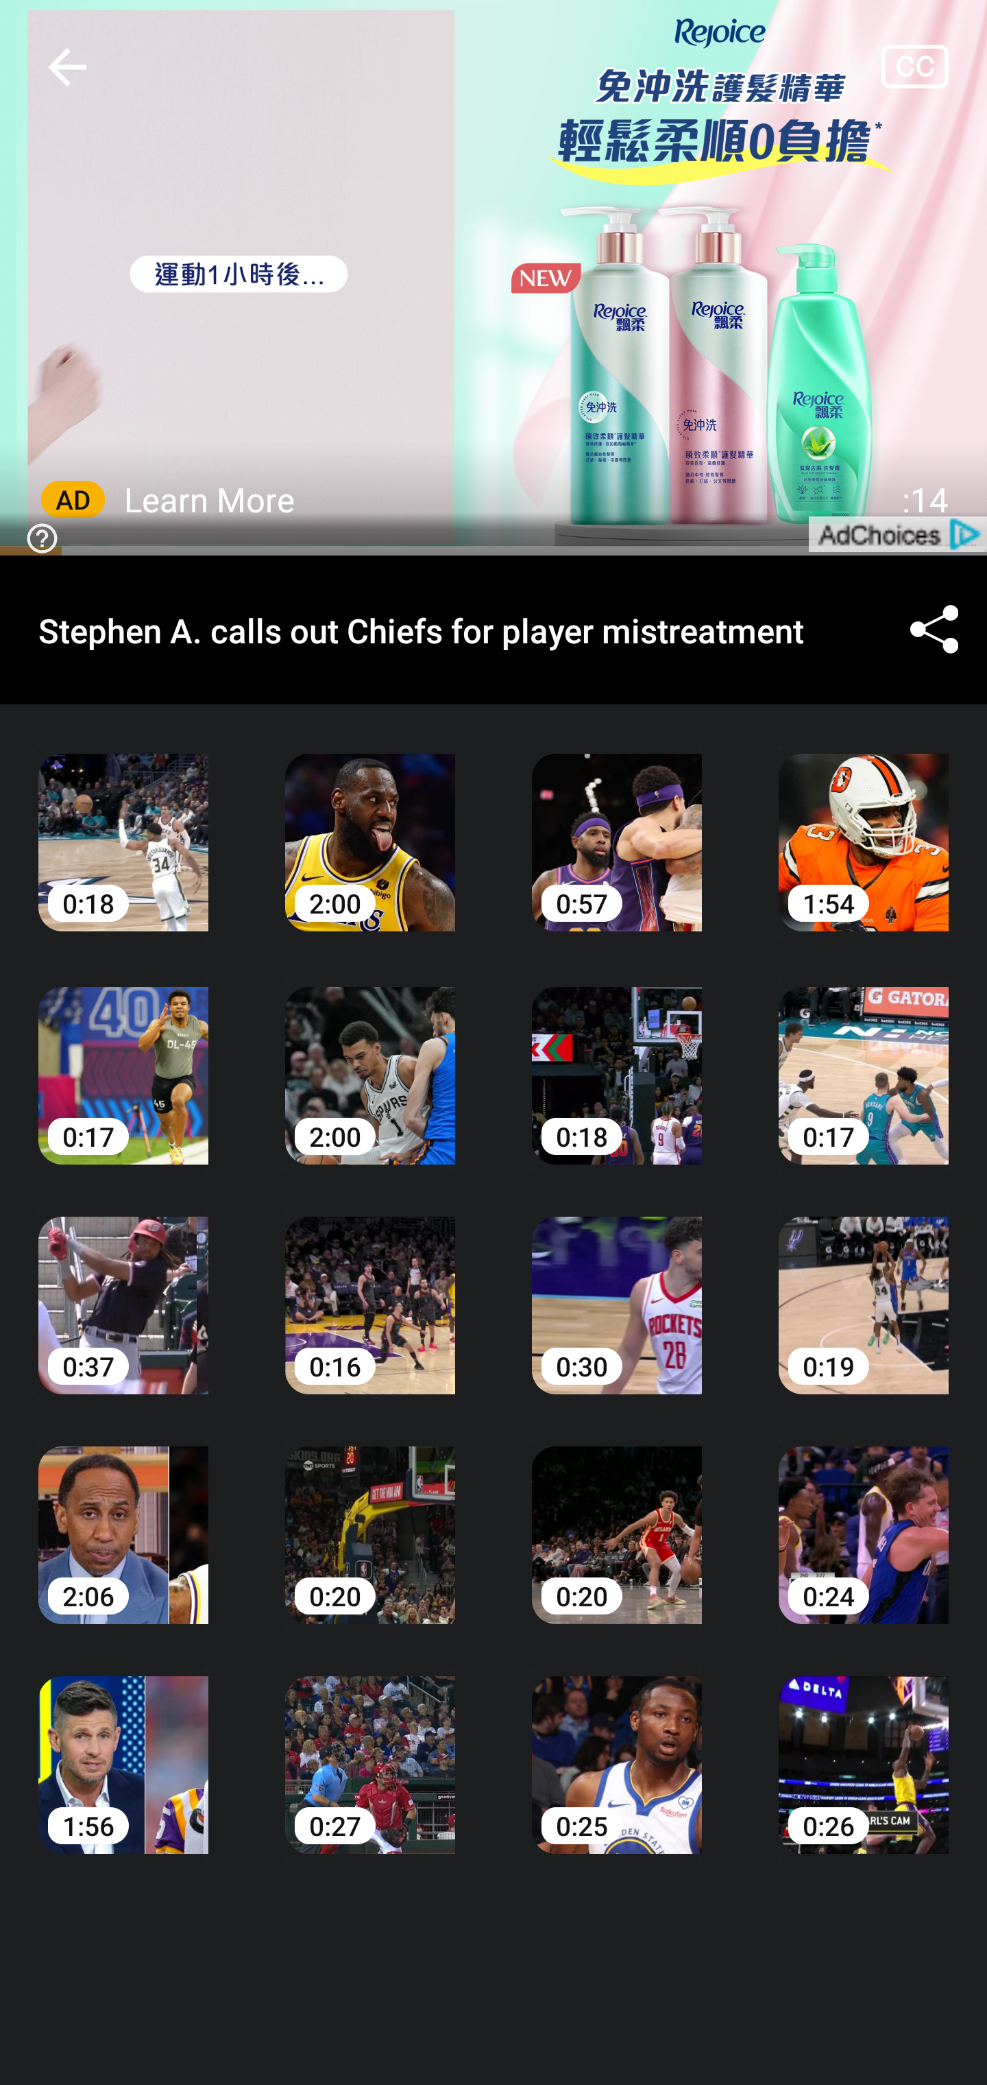 The image size is (987, 2085). Describe the element at coordinates (617, 1286) in the screenshot. I see `0:30` at that location.